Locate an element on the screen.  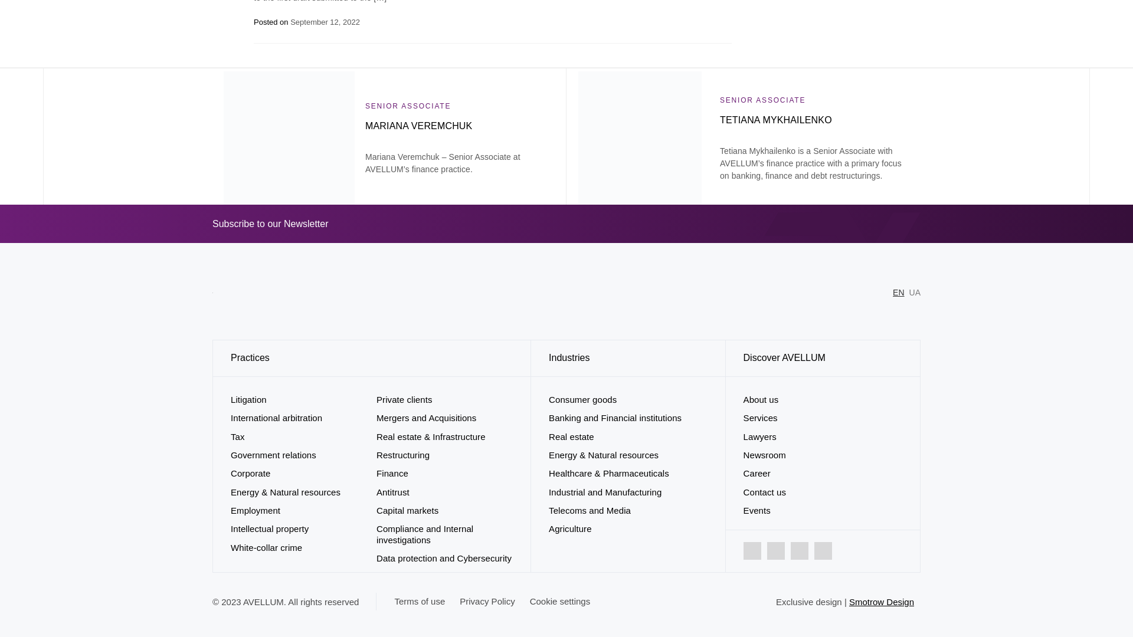
Mergers and Acquisitions is located at coordinates (426, 418).